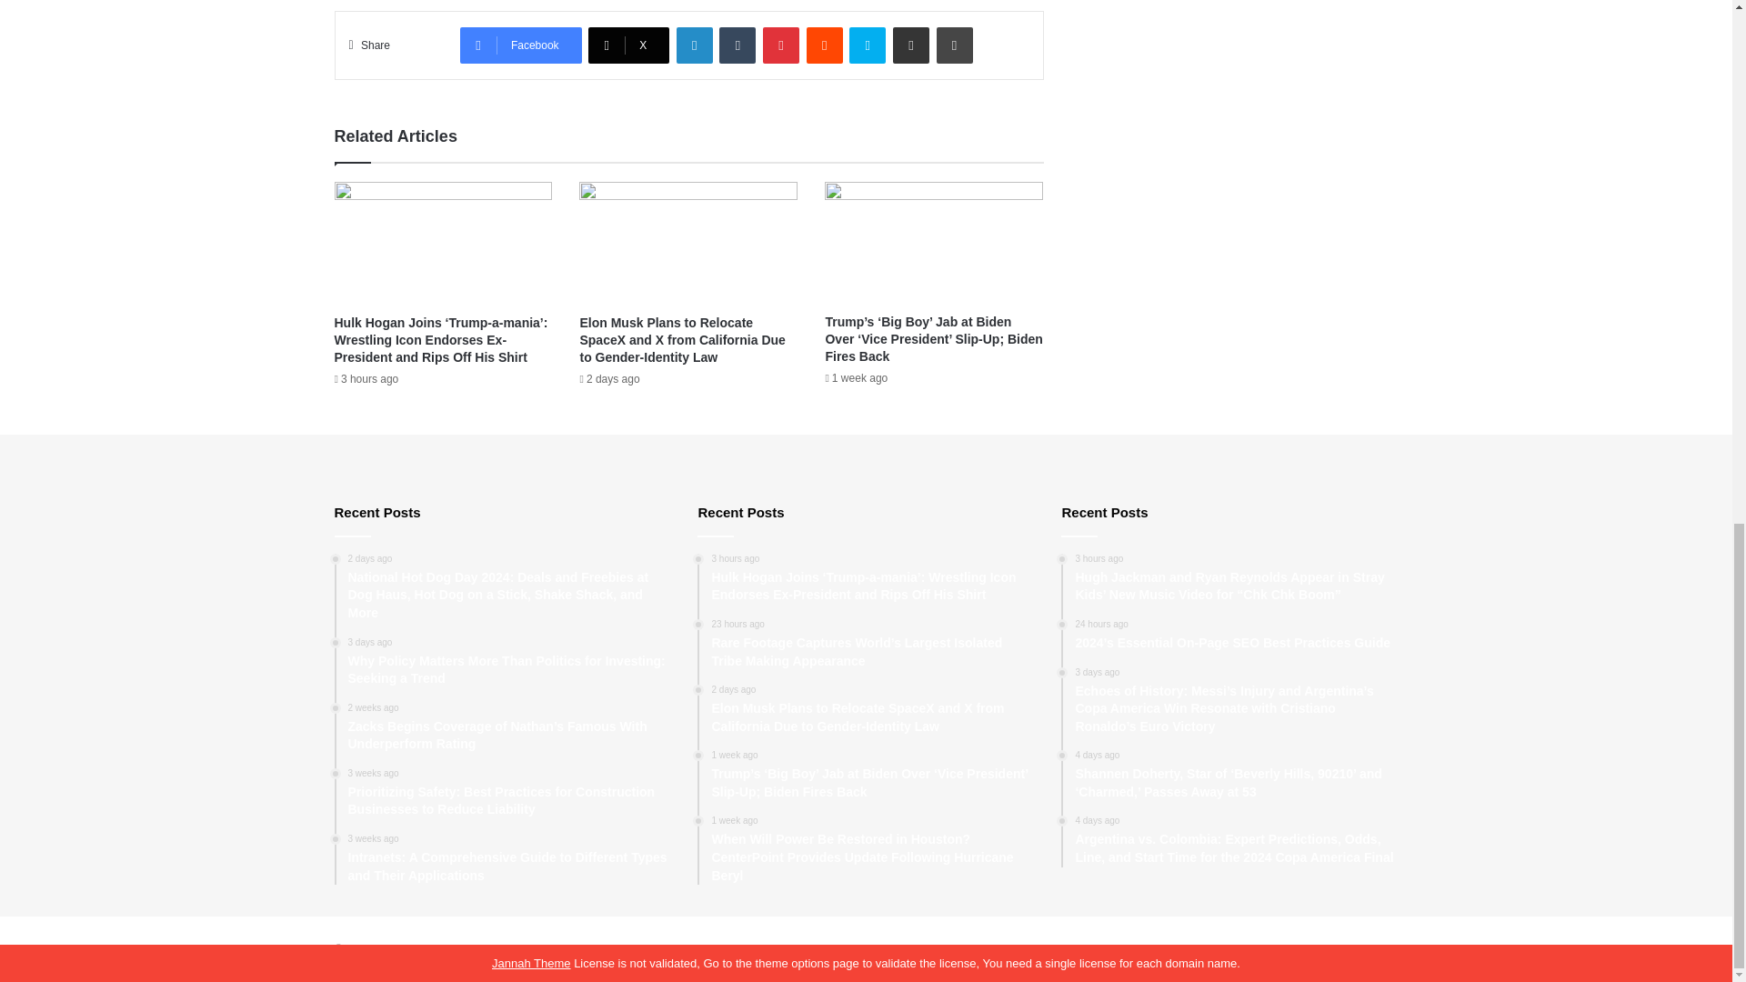 This screenshot has height=982, width=1746. Describe the element at coordinates (738, 45) in the screenshot. I see `Tumblr` at that location.